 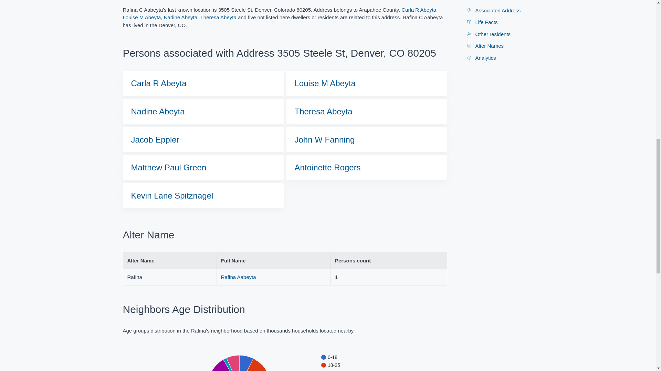 What do you see at coordinates (238, 277) in the screenshot?
I see `Rafina Aabeyta` at bounding box center [238, 277].